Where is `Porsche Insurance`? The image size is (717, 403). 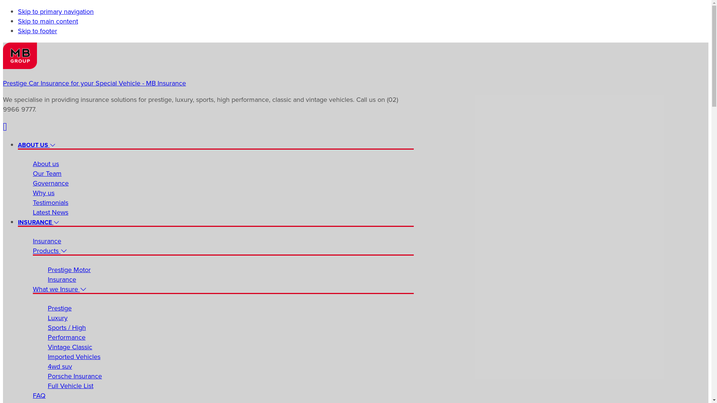 Porsche Insurance is located at coordinates (75, 376).